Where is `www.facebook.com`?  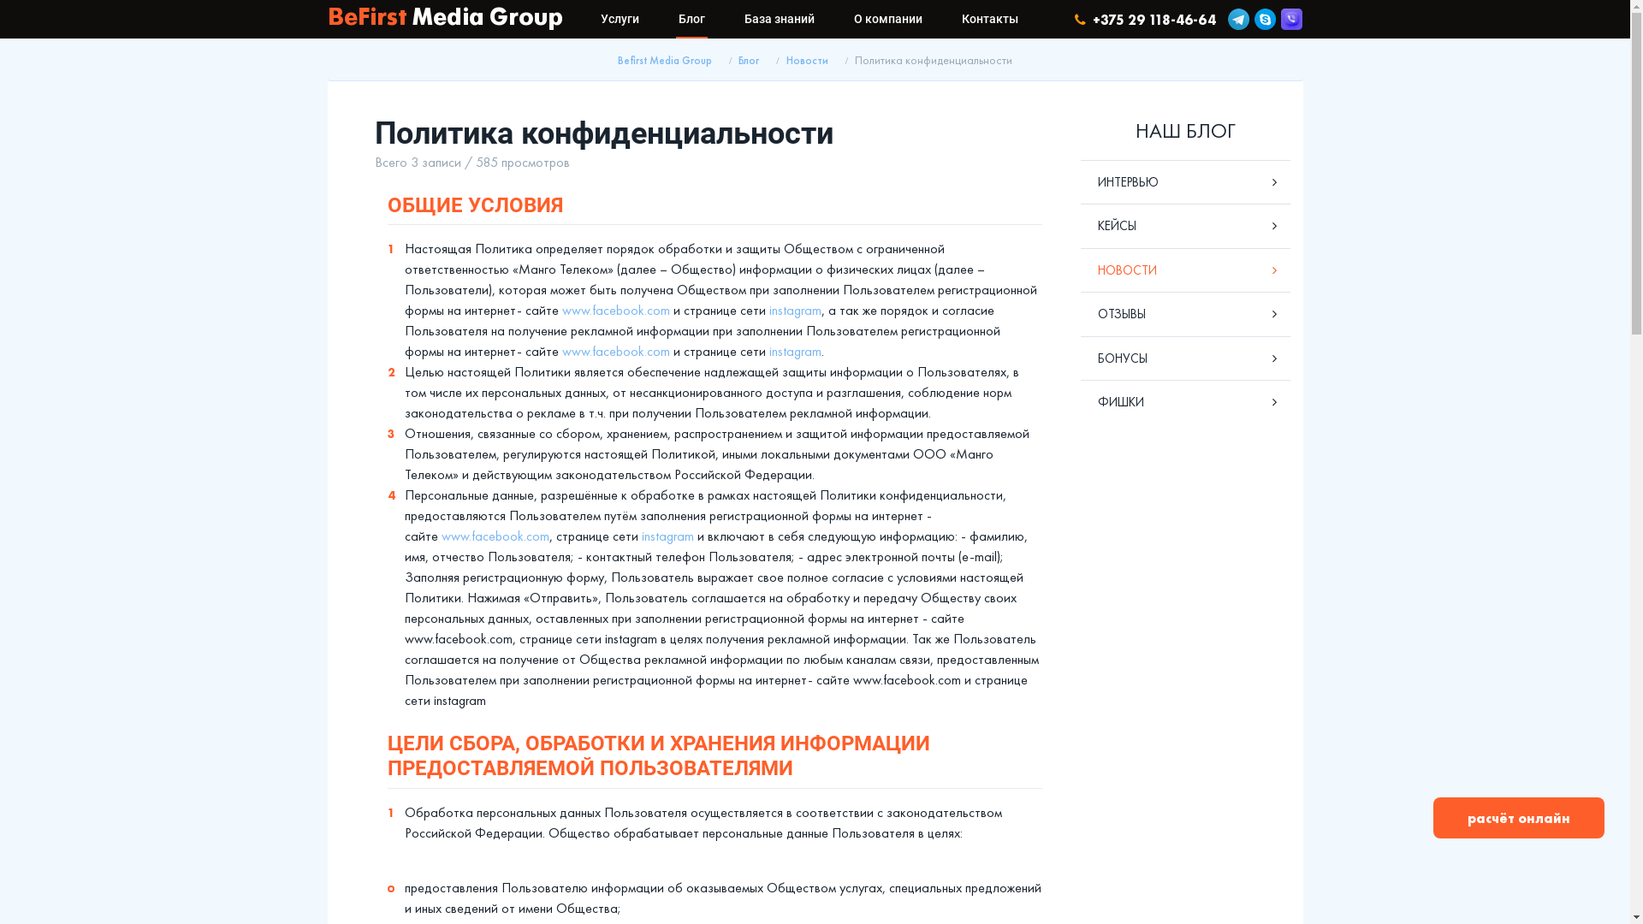 www.facebook.com is located at coordinates (495, 536).